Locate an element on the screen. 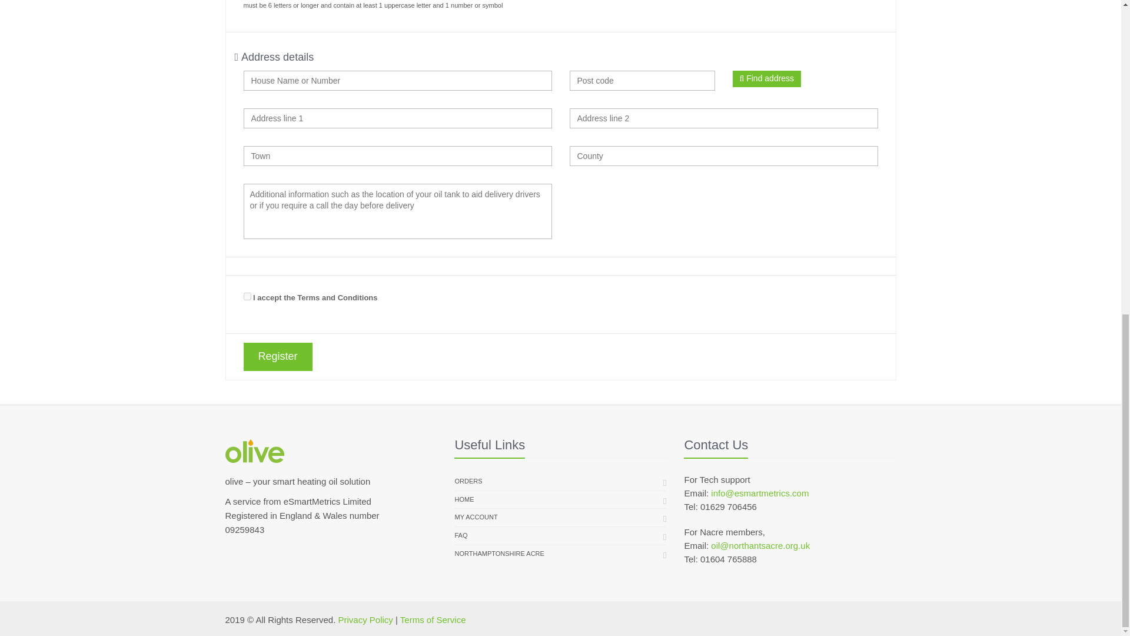 This screenshot has height=636, width=1130. ORDERS is located at coordinates (468, 482).